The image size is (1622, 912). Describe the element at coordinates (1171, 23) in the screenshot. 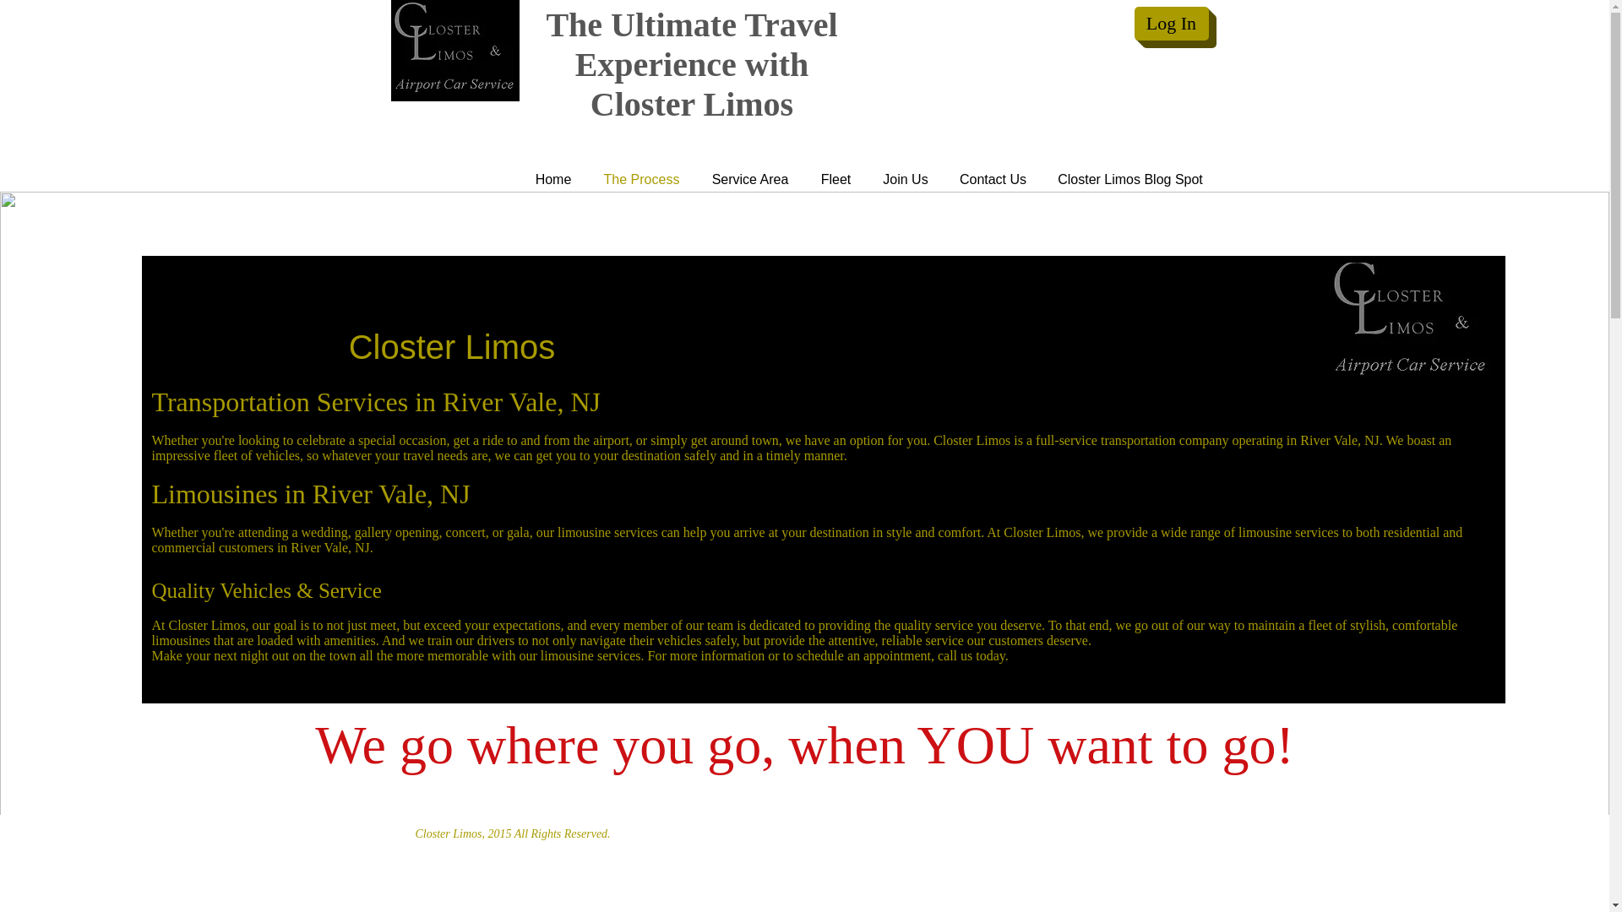

I see `Log In` at that location.